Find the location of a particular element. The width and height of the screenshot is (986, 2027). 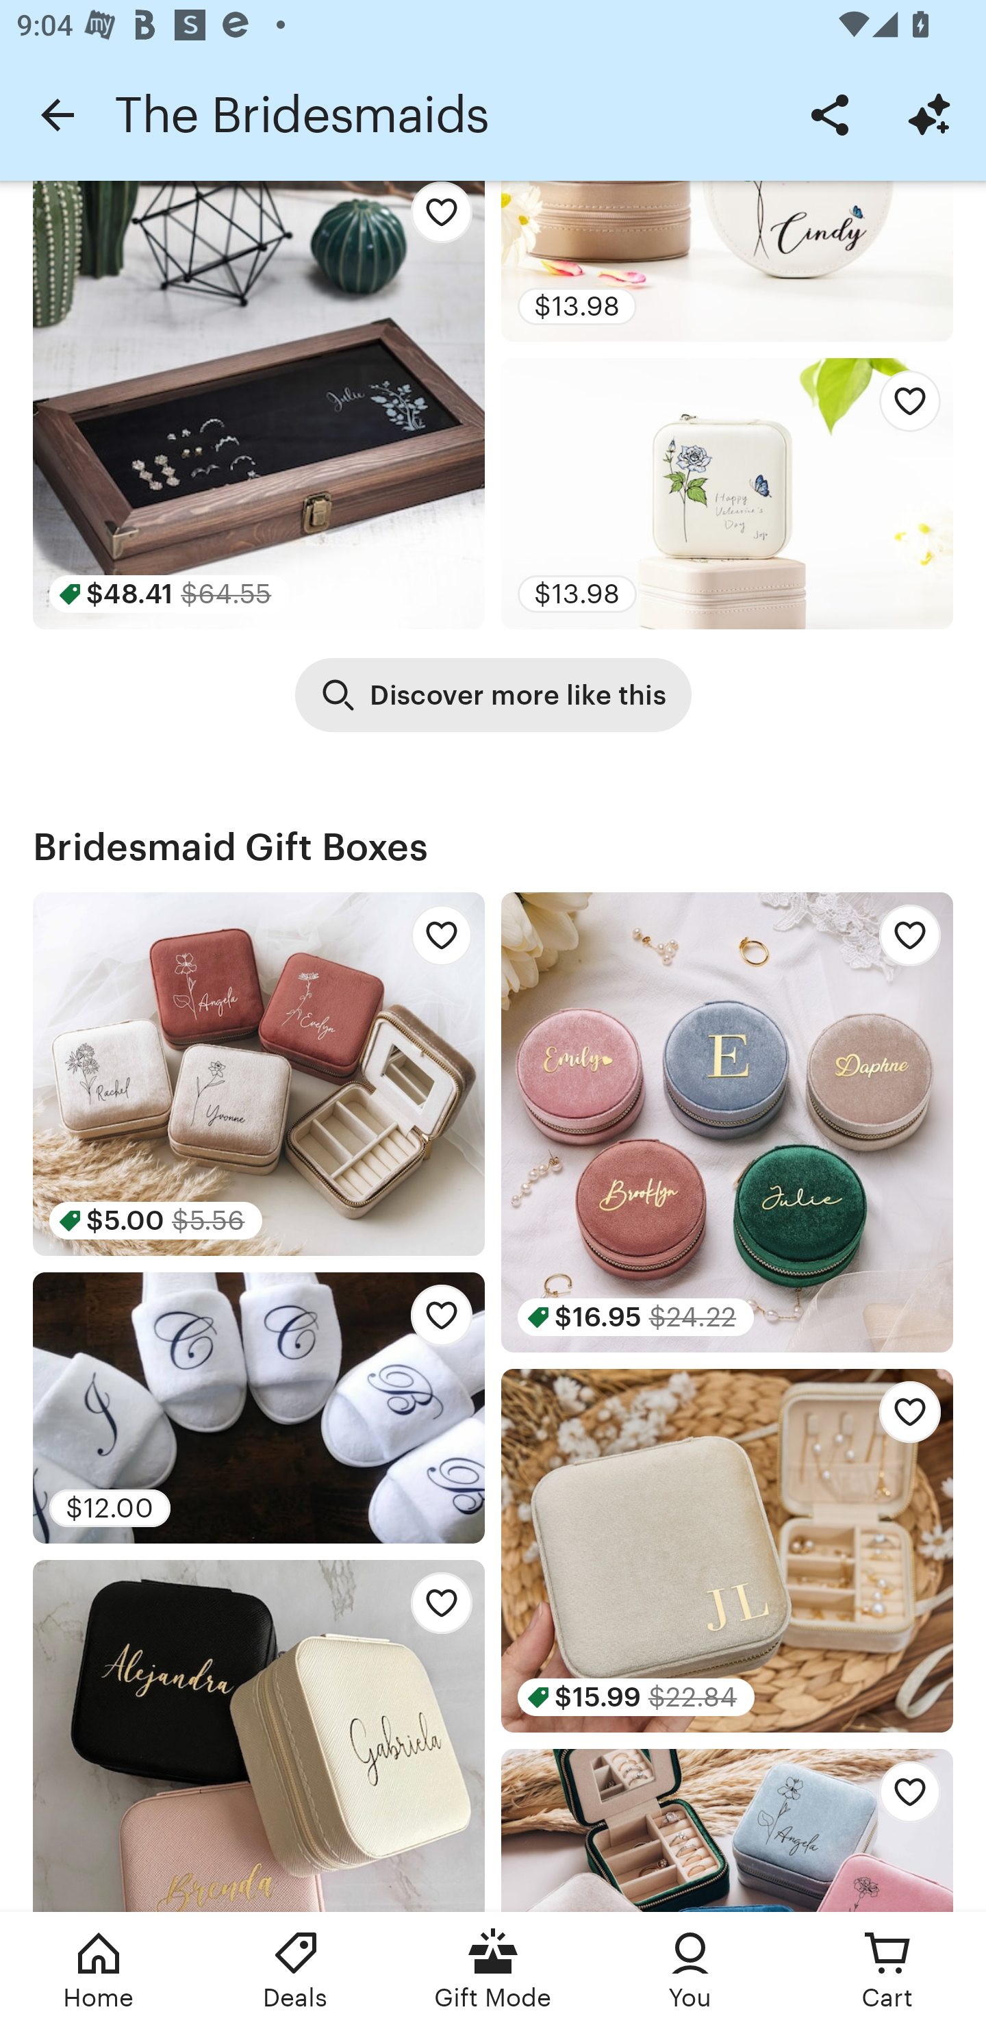

Discover more like this is located at coordinates (493, 695).